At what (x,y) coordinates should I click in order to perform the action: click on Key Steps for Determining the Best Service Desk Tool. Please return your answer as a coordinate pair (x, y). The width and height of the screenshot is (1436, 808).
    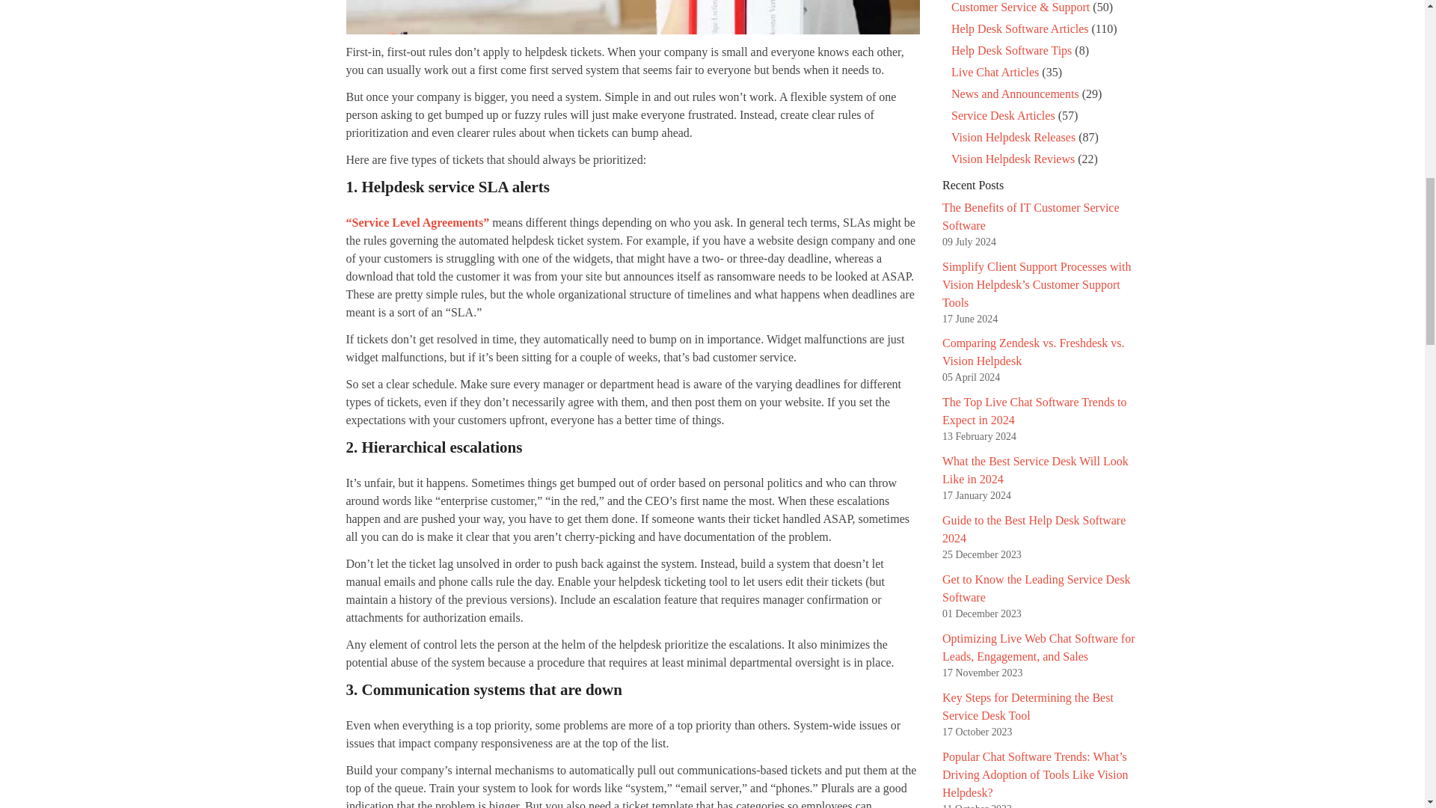
    Looking at the image, I should click on (1028, 706).